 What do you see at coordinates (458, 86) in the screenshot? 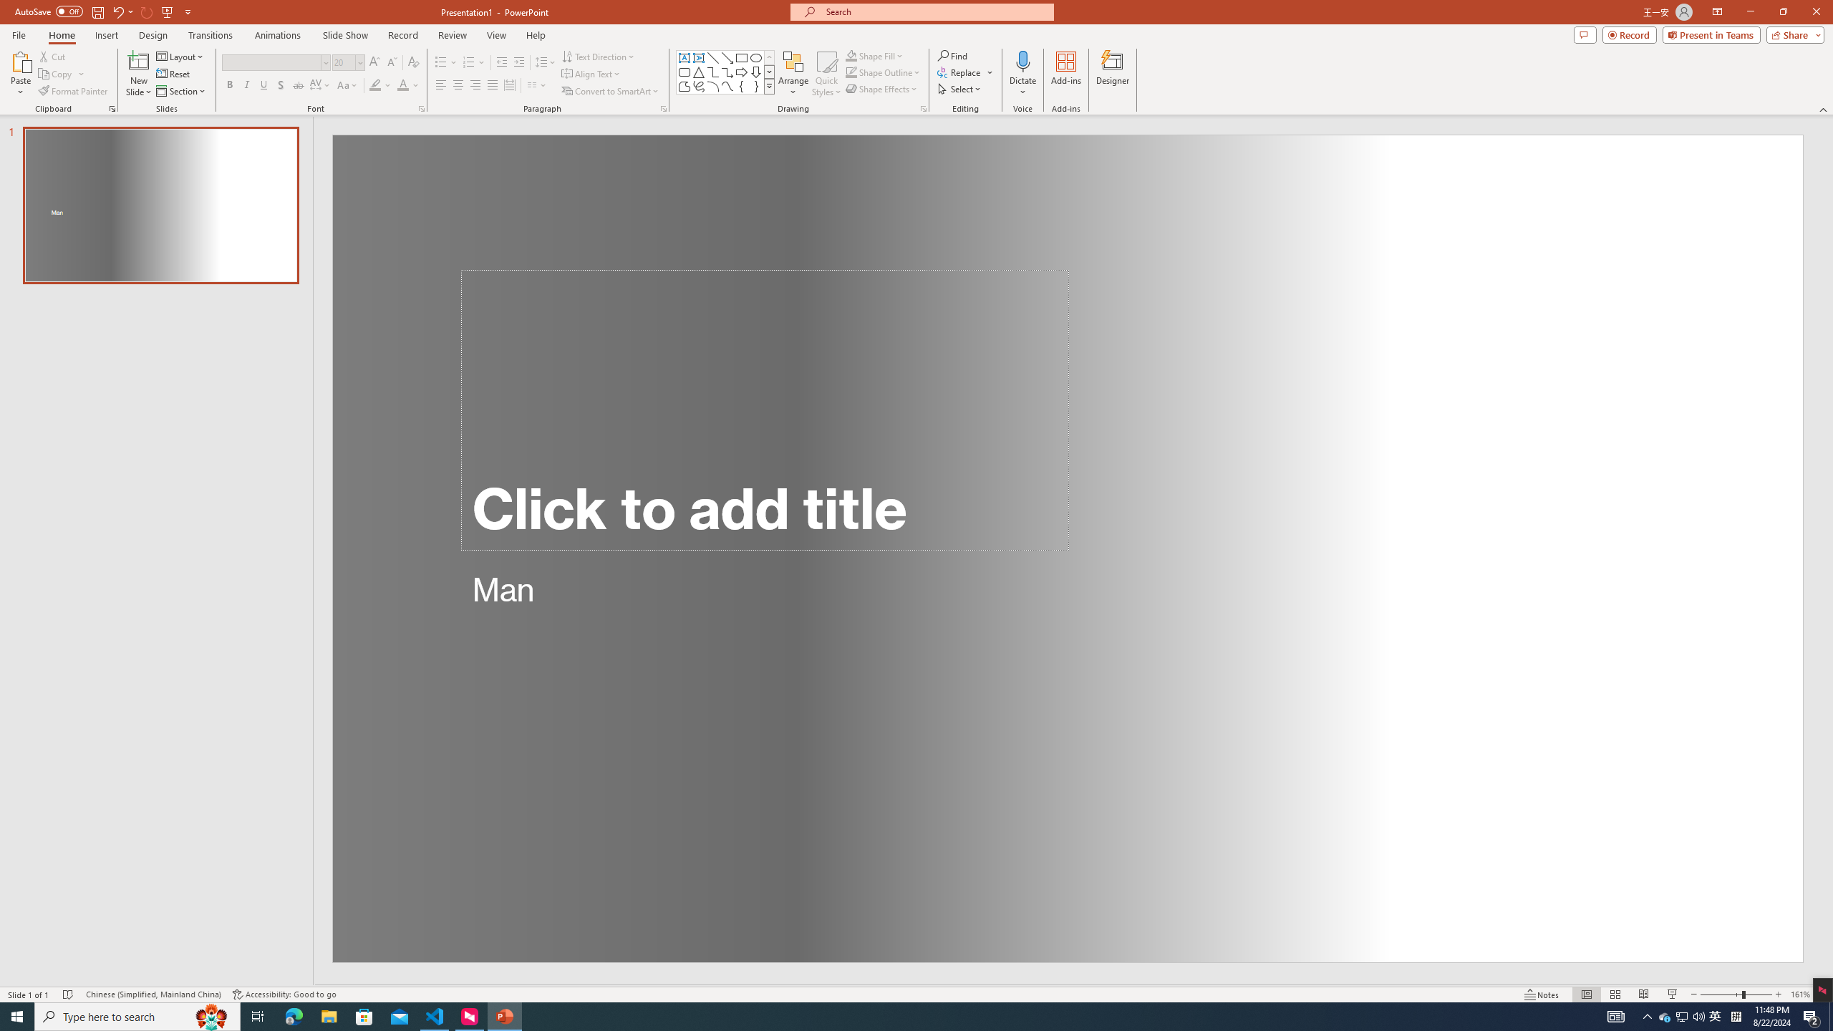
I see `Center` at bounding box center [458, 86].